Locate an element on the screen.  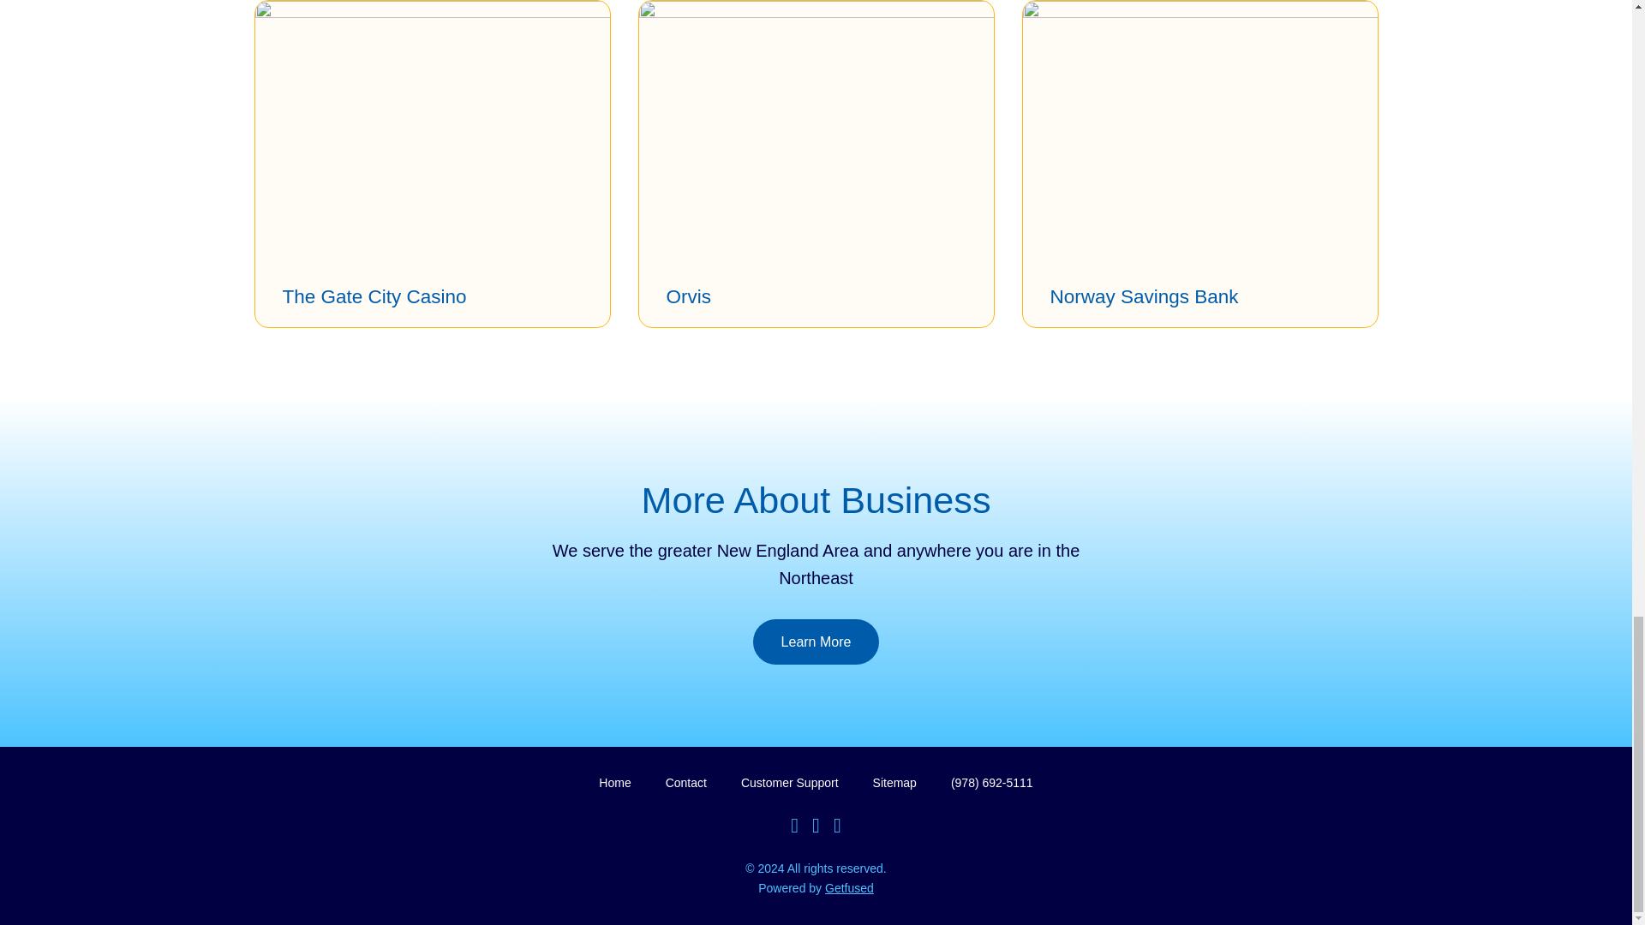
Norway Savings Bank is located at coordinates (1145, 296).